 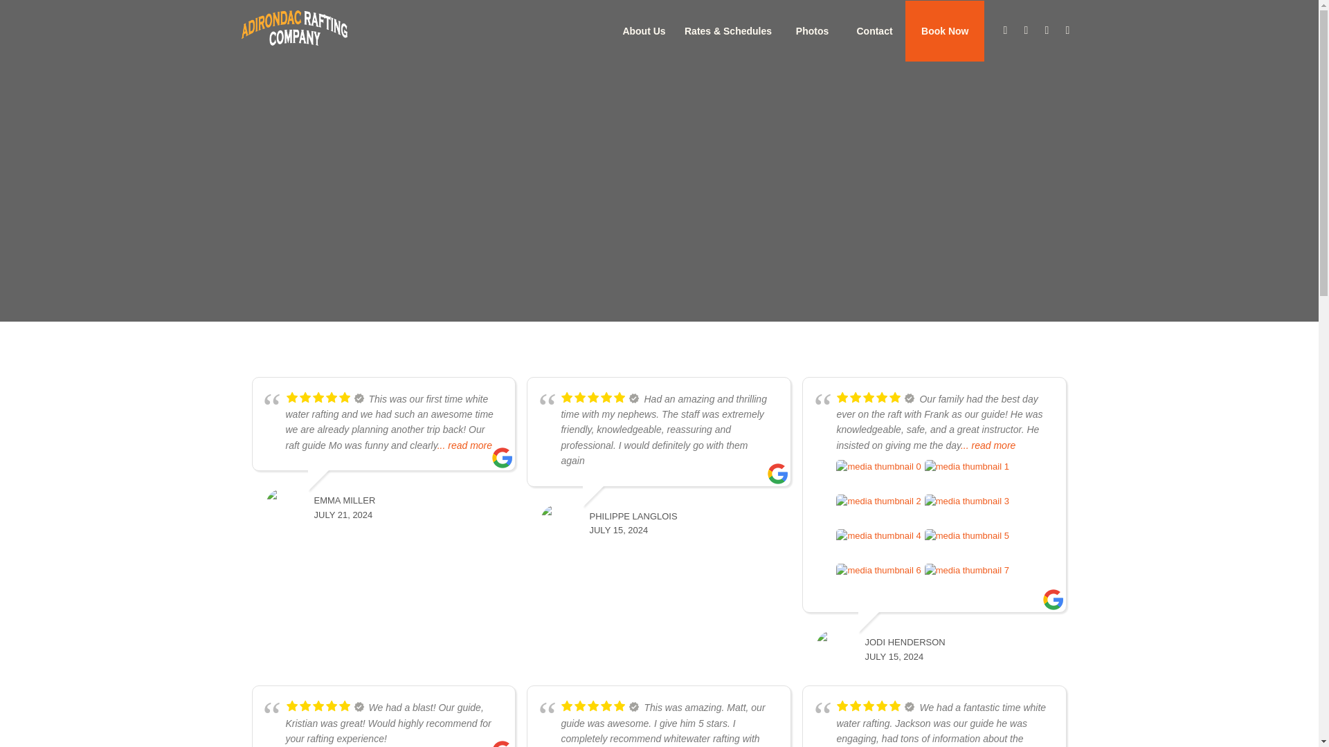 What do you see at coordinates (1006, 30) in the screenshot?
I see `Facebook` at bounding box center [1006, 30].